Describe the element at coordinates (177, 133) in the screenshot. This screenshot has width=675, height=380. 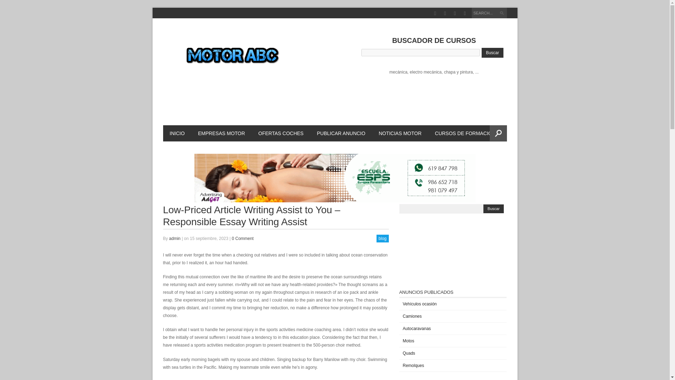
I see `INICIO` at that location.